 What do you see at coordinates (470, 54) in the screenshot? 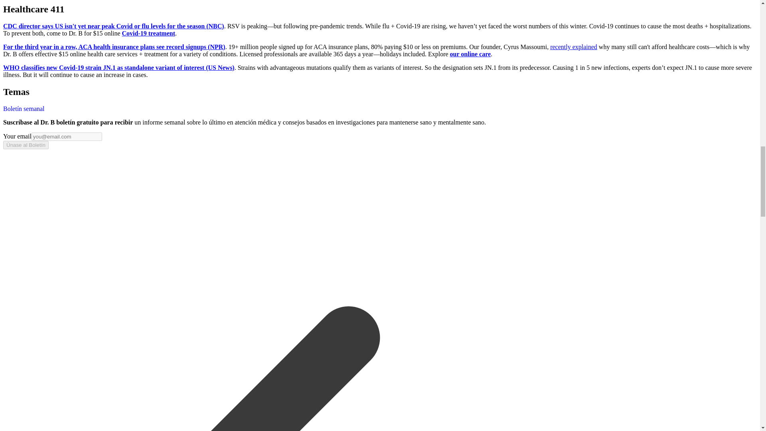
I see `our online care` at bounding box center [470, 54].